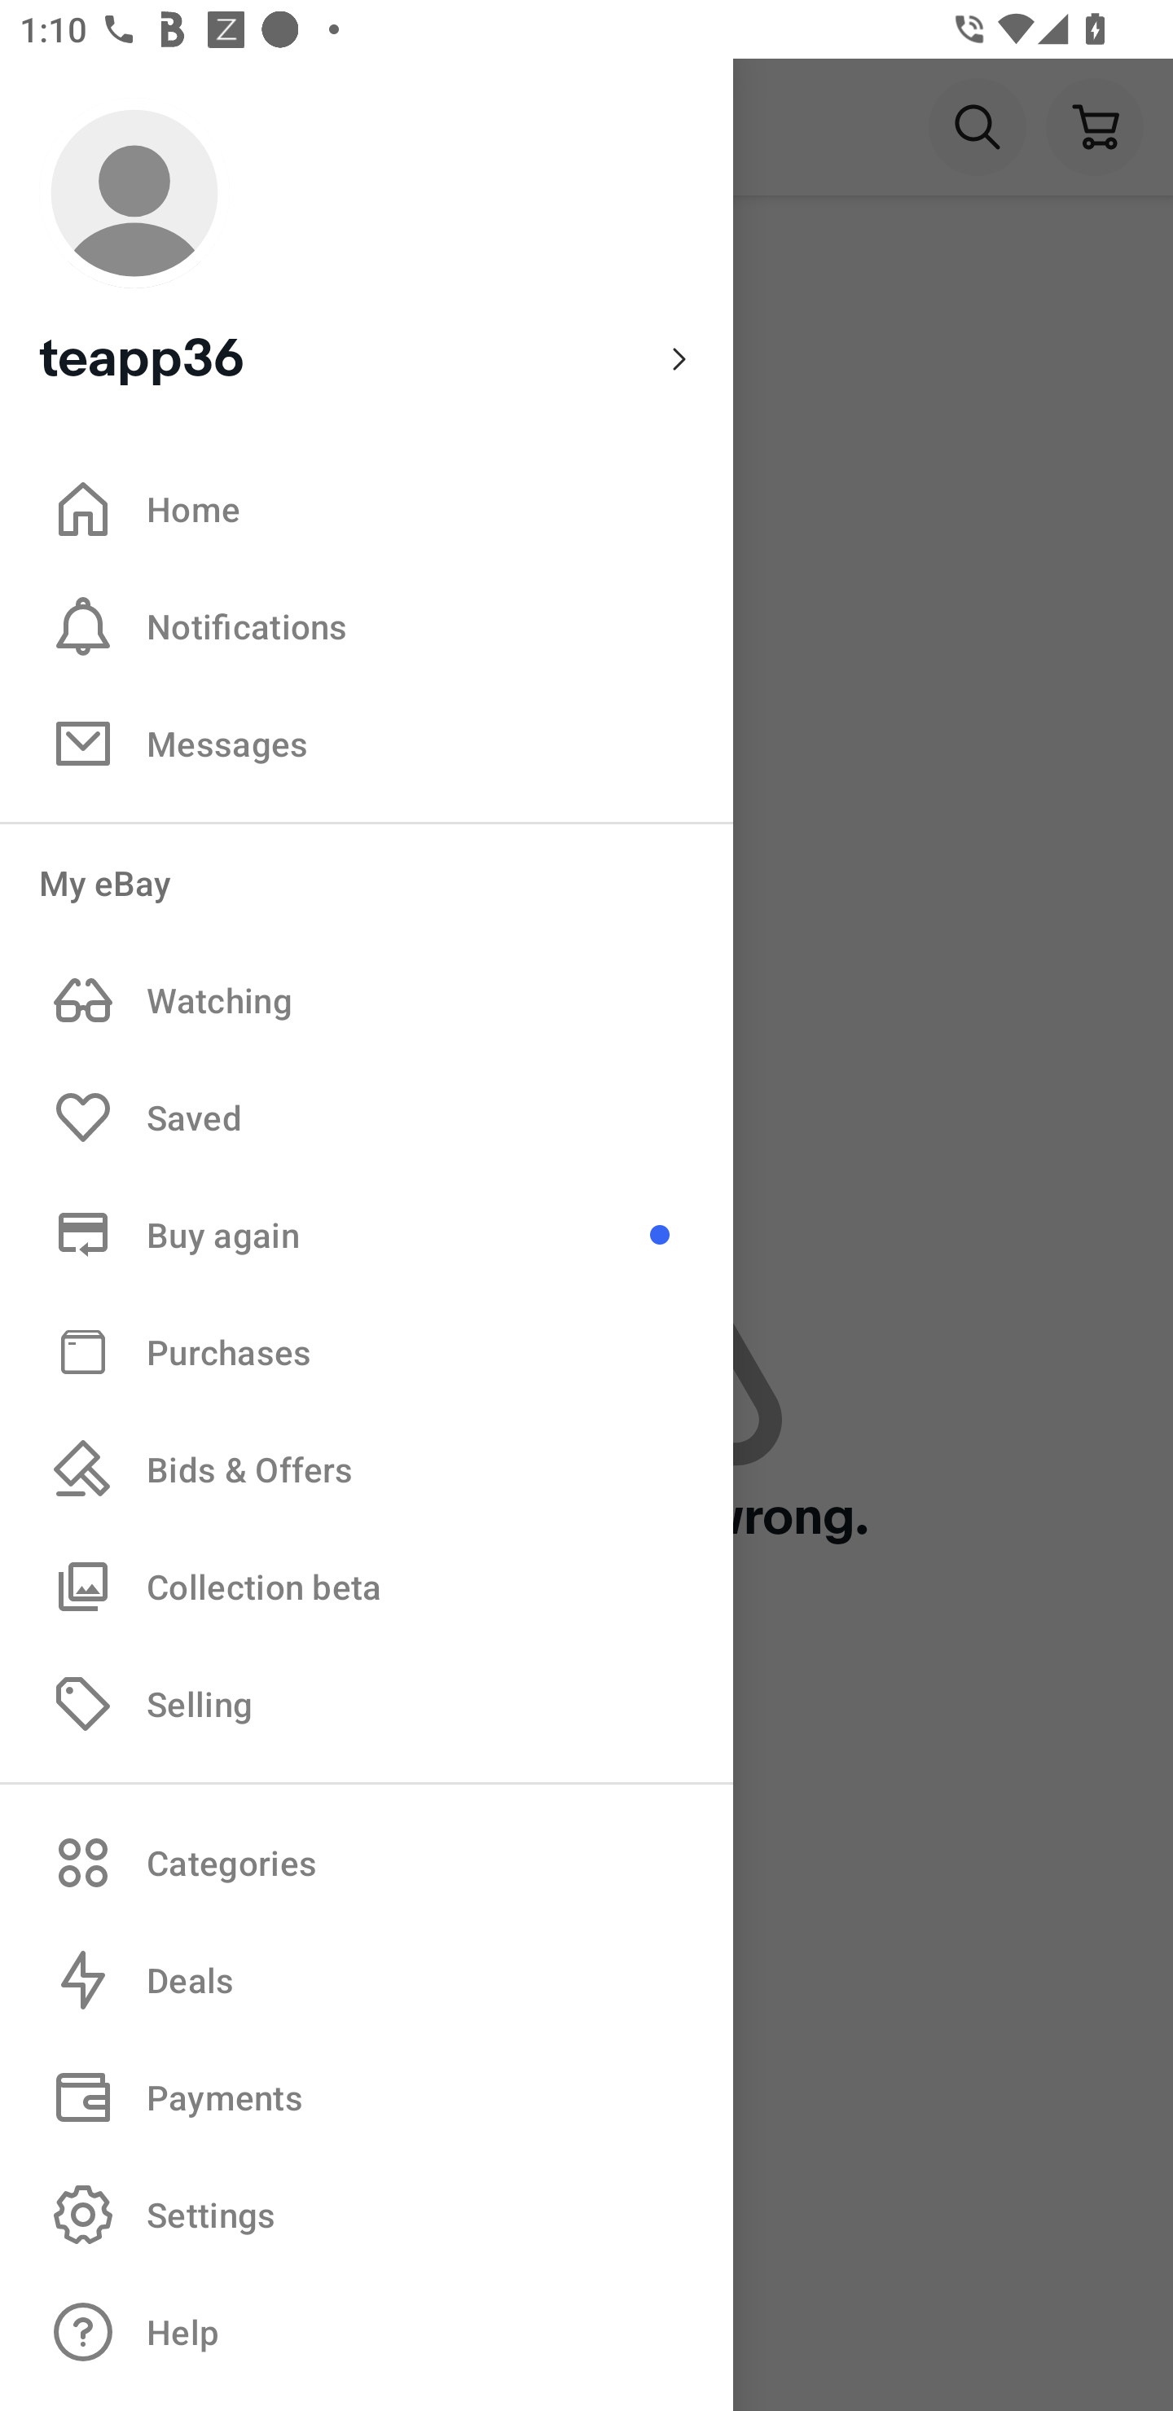 The image size is (1173, 2411). I want to click on Notifications, so click(367, 626).